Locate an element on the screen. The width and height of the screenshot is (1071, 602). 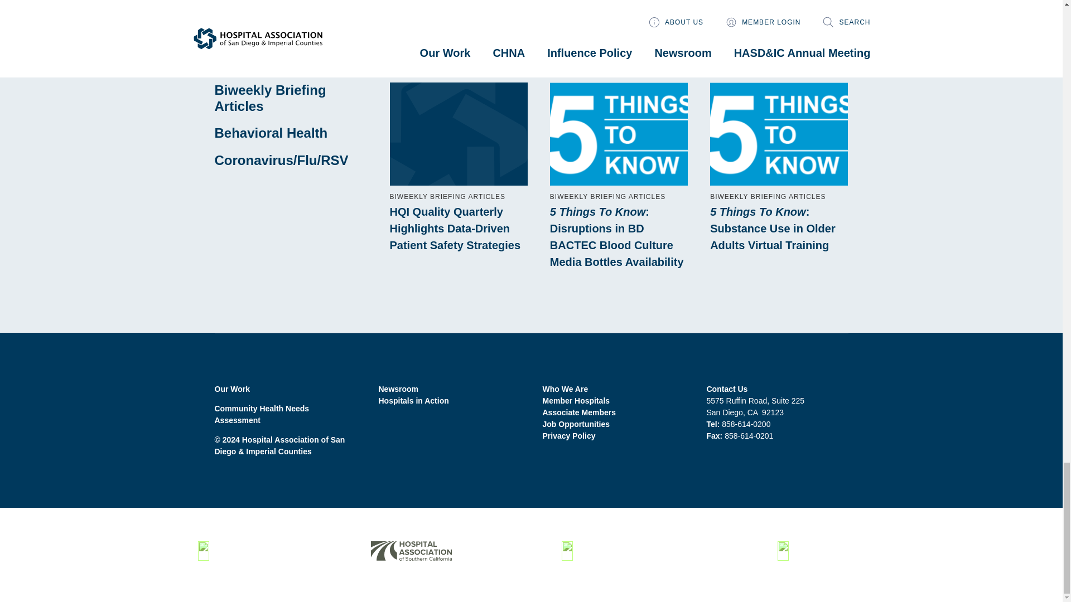
Biweekly Briefing Articles is located at coordinates (270, 98).